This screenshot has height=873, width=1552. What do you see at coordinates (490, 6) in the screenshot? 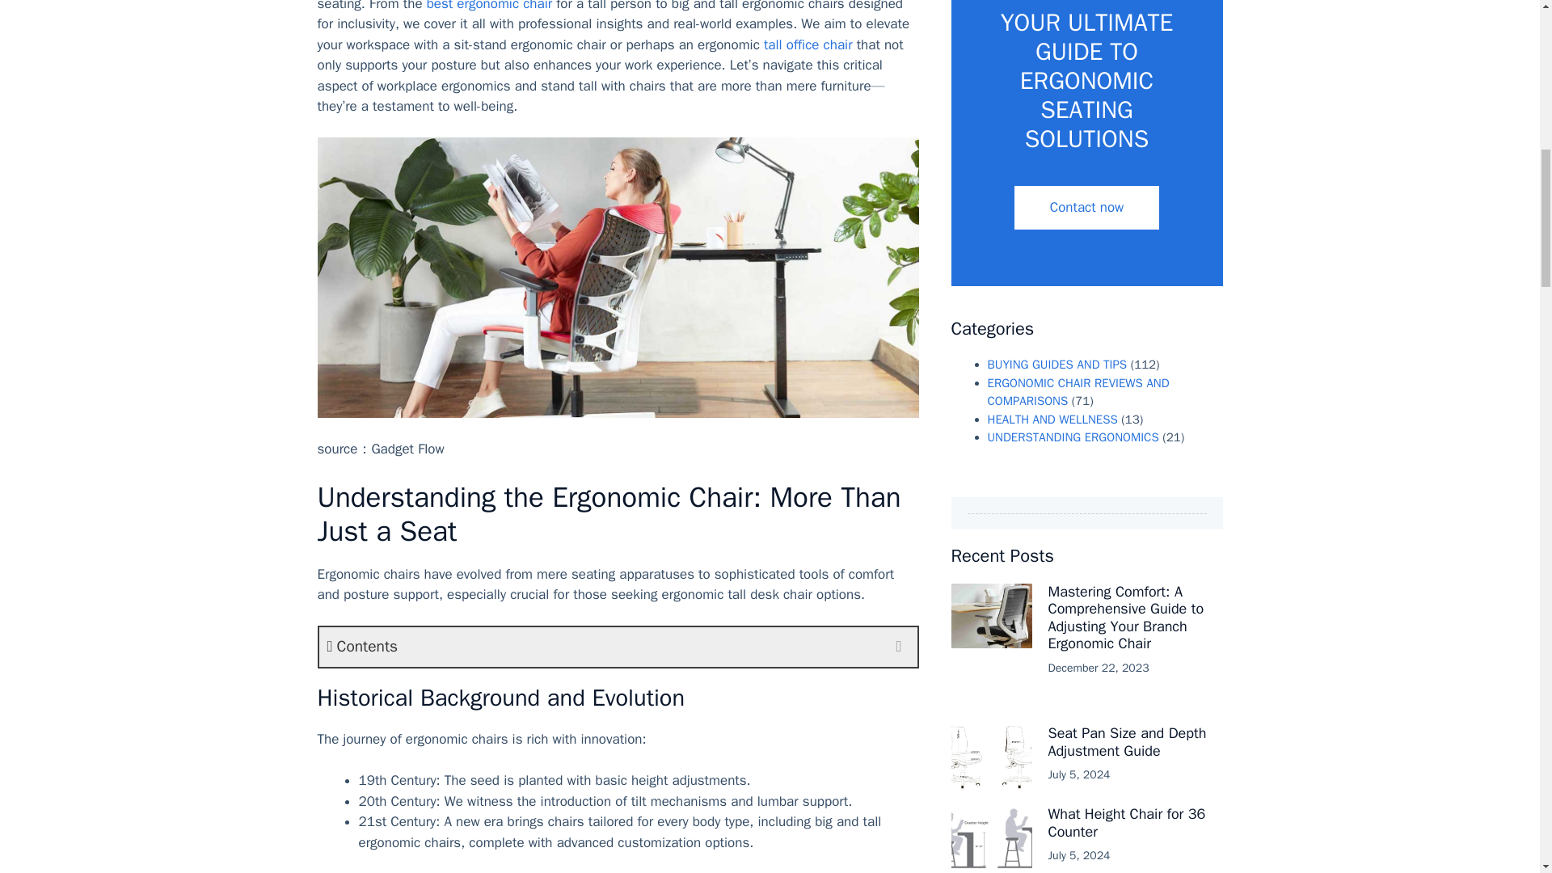
I see `best ergonomic chair` at bounding box center [490, 6].